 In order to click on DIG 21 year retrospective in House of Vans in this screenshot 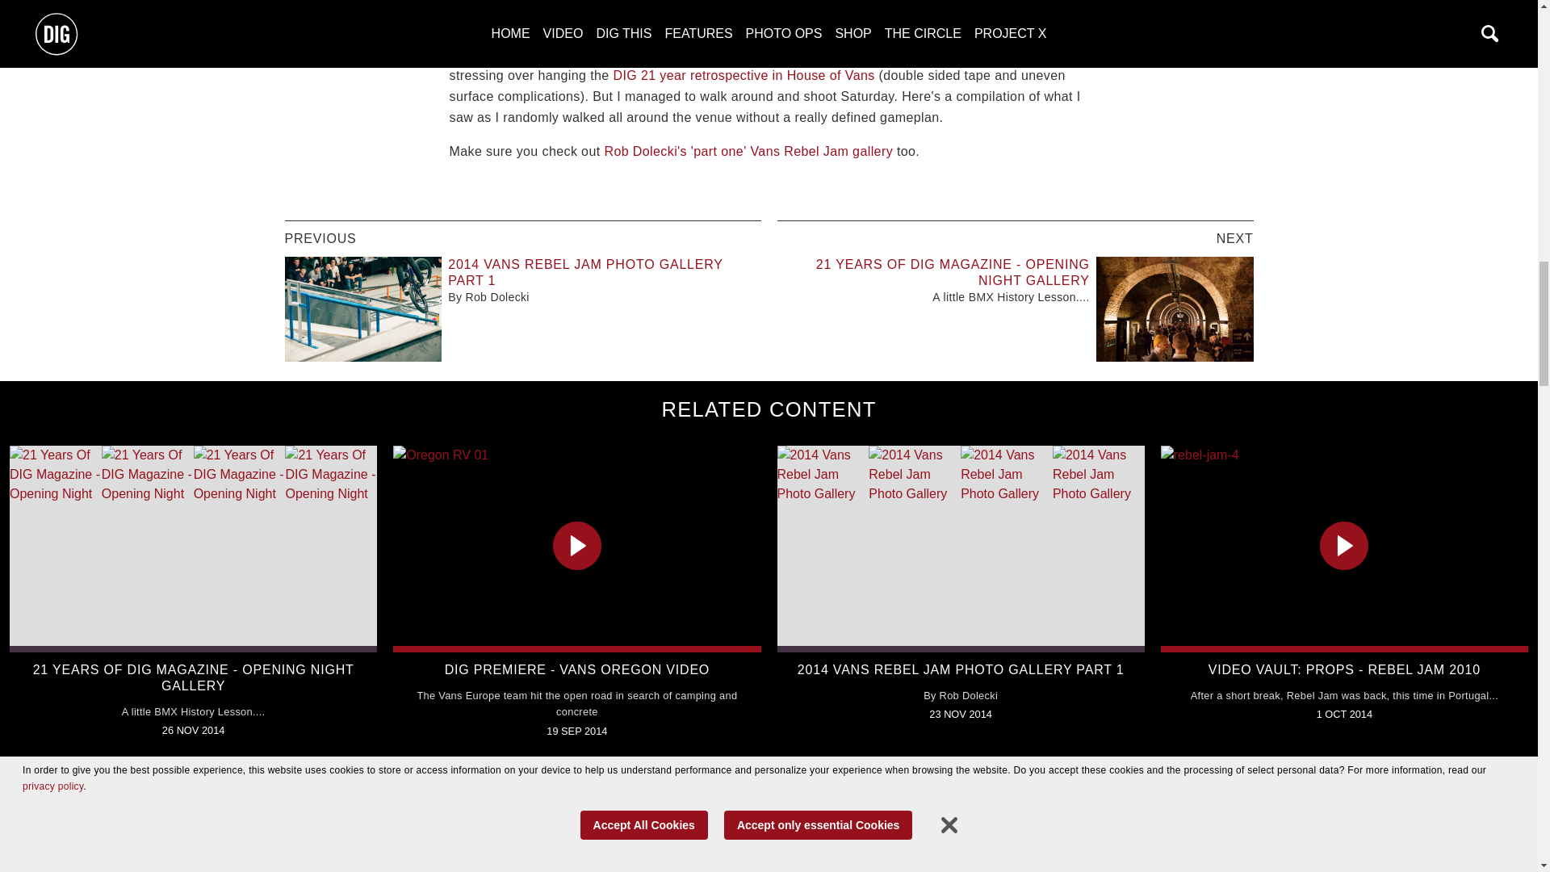, I will do `click(743, 75)`.